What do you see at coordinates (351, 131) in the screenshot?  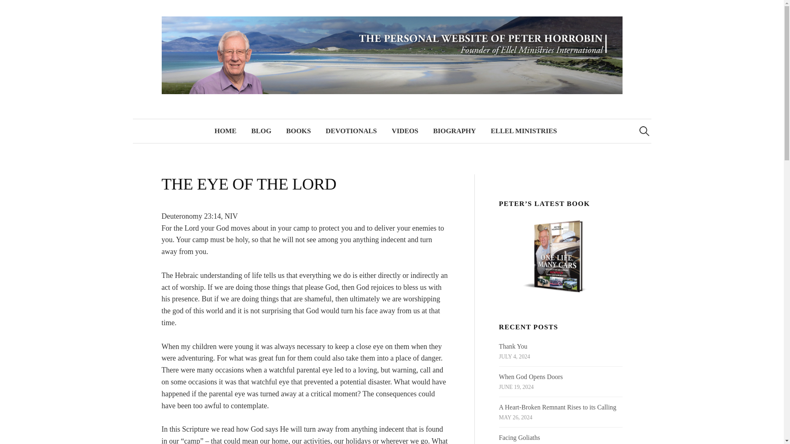 I see `DEVOTIONALS` at bounding box center [351, 131].